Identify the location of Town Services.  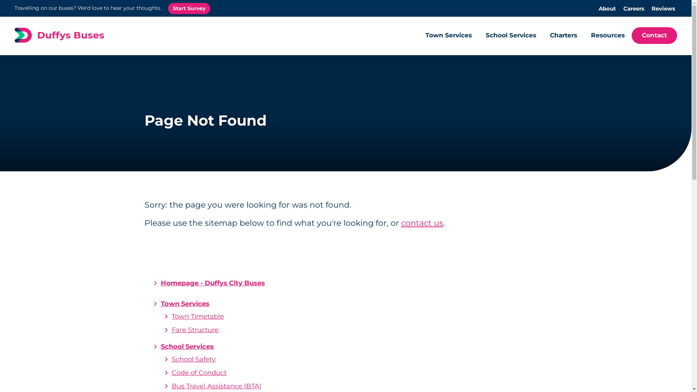
(250, 304).